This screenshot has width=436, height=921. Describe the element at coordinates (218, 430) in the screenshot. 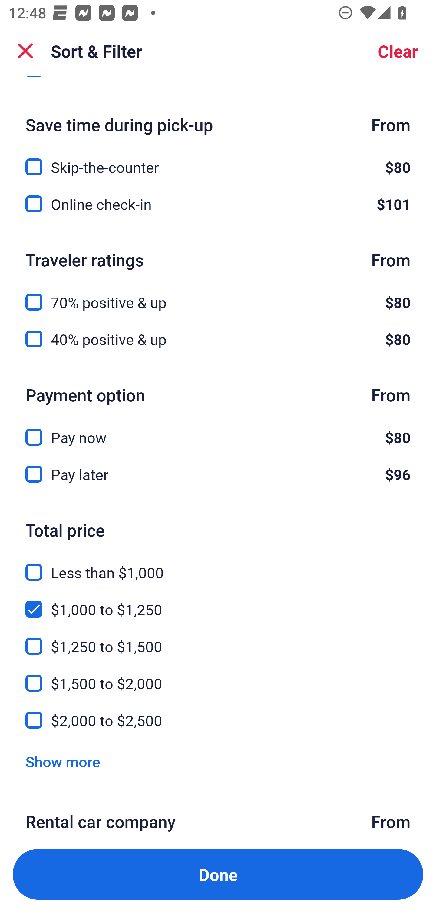

I see `Pay now, $80 Pay now $80` at that location.